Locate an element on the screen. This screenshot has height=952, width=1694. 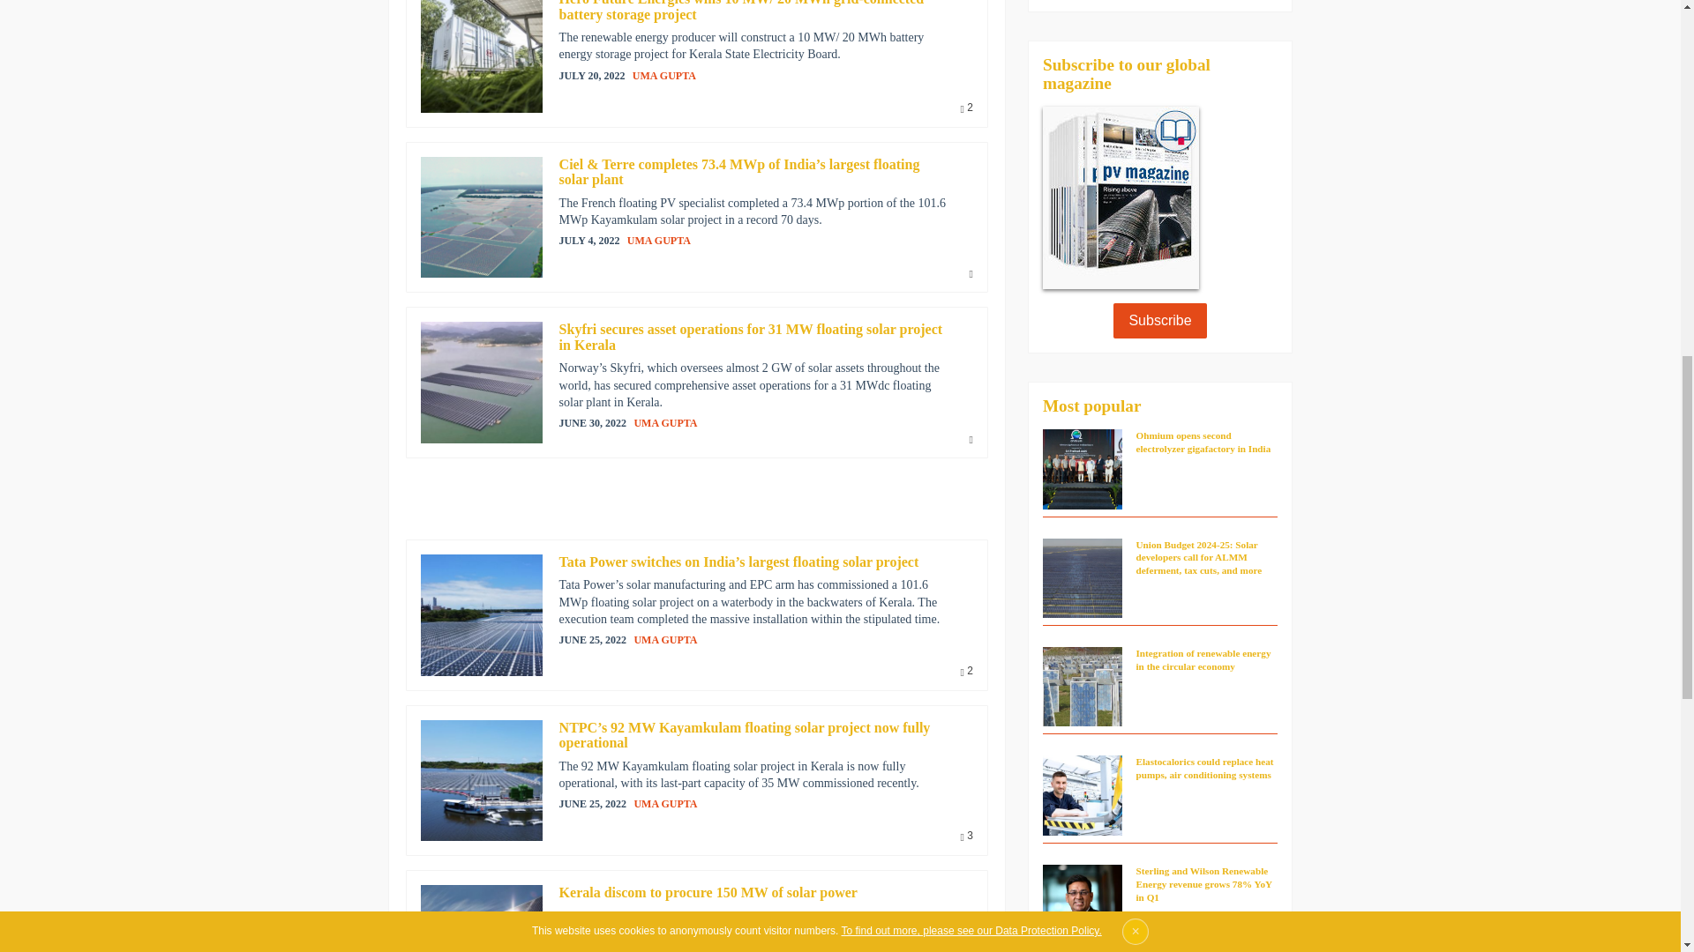
Thursday, June 30, 2022, 3:05 pm is located at coordinates (593, 423).